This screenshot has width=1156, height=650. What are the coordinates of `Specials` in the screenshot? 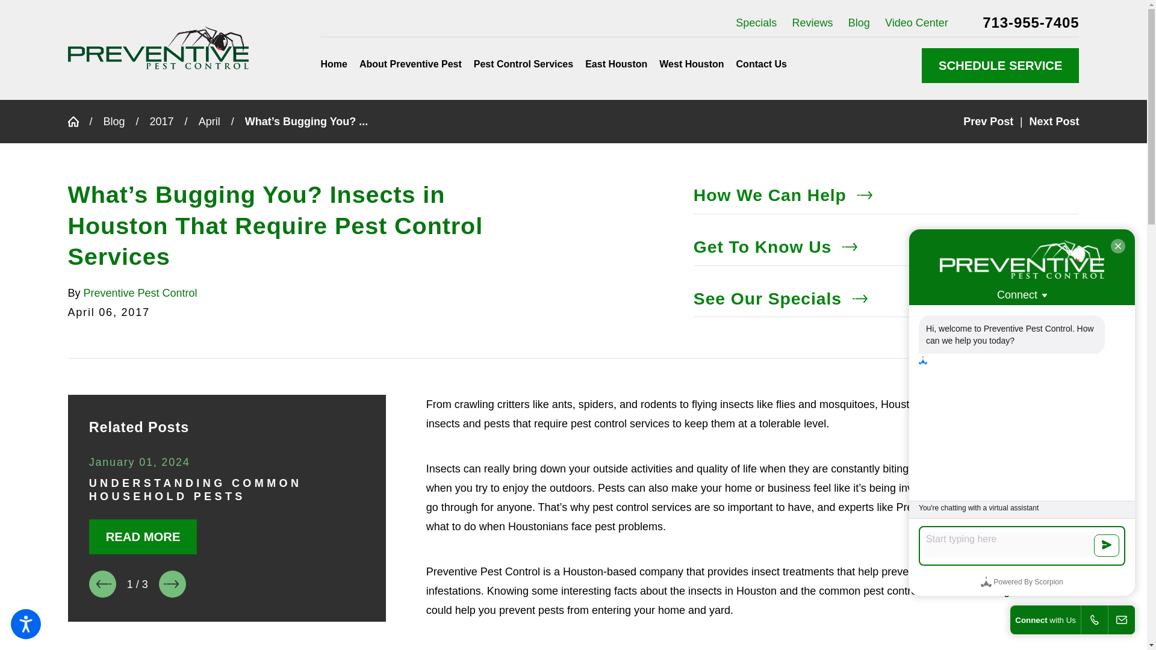 It's located at (756, 23).